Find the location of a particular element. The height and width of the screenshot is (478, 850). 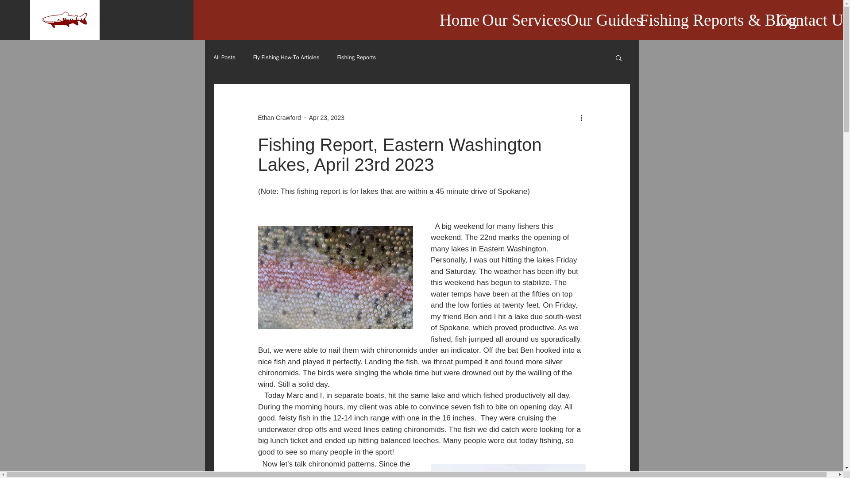

Our Guides is located at coordinates (597, 20).